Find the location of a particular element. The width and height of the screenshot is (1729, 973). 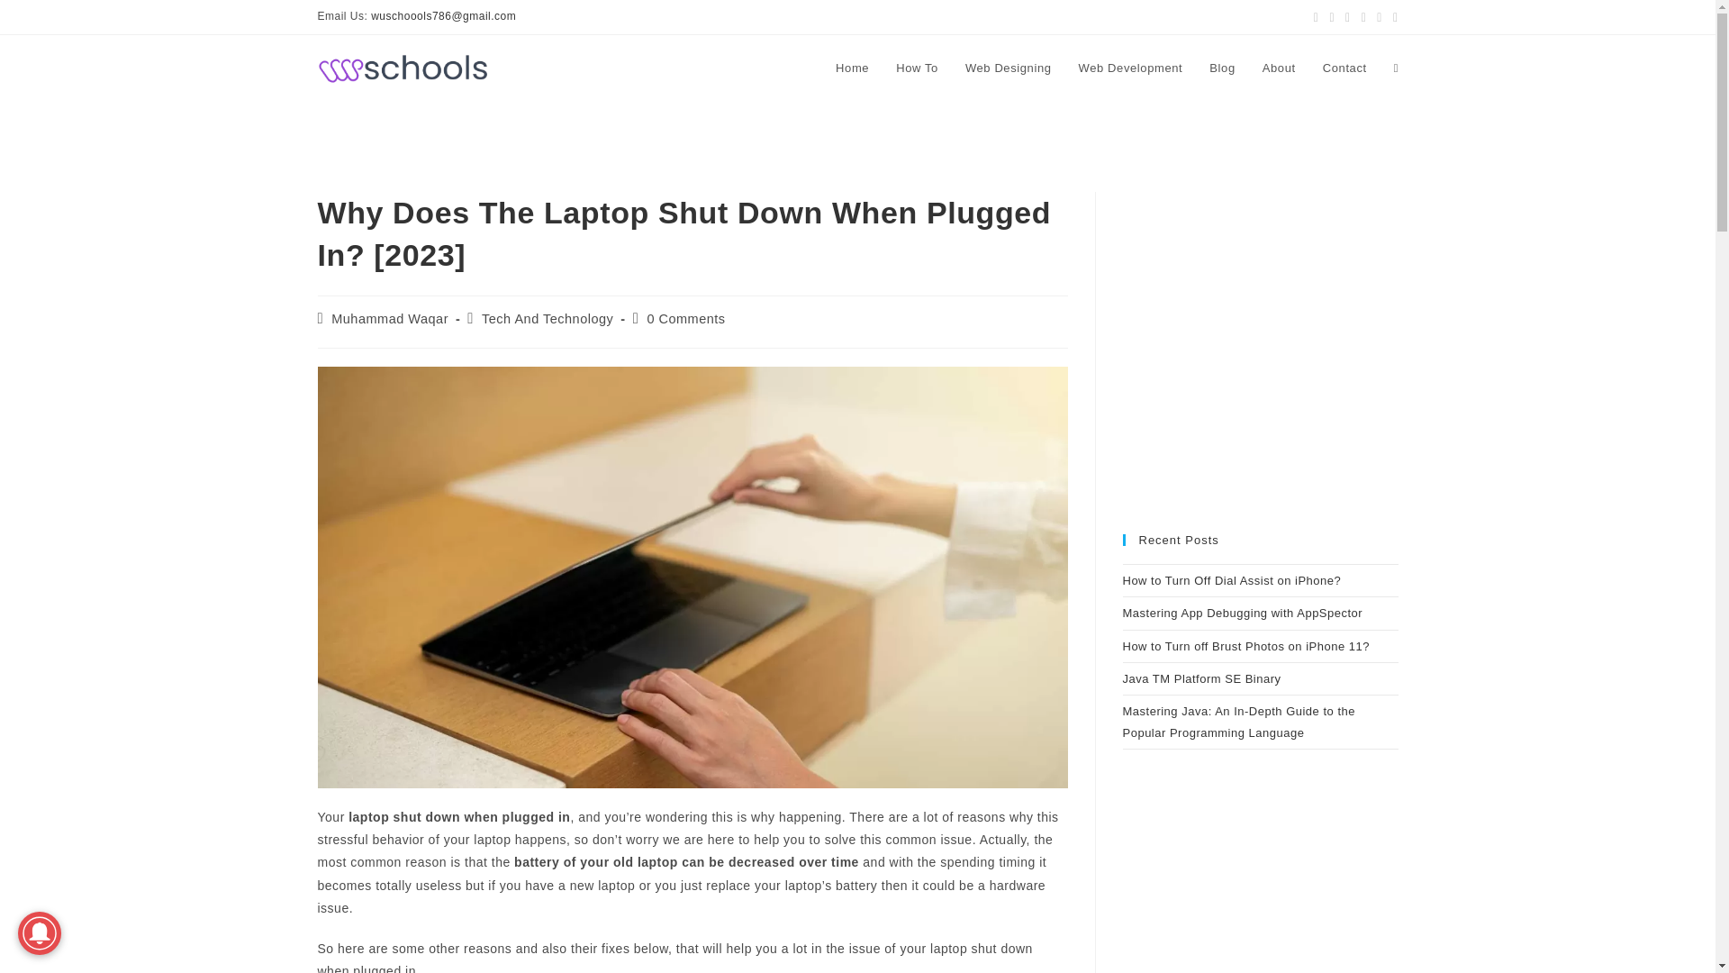

How To is located at coordinates (917, 68).